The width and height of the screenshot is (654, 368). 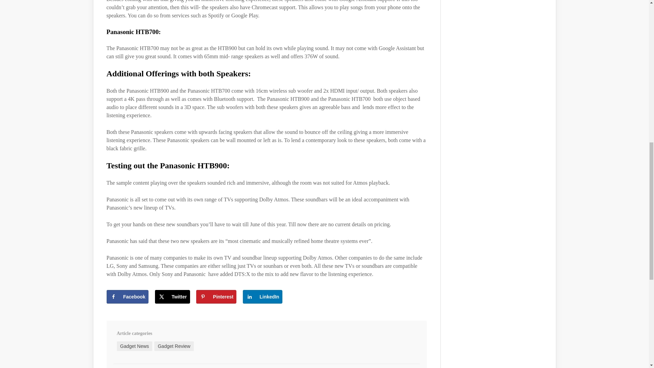 I want to click on Share on X, so click(x=172, y=297).